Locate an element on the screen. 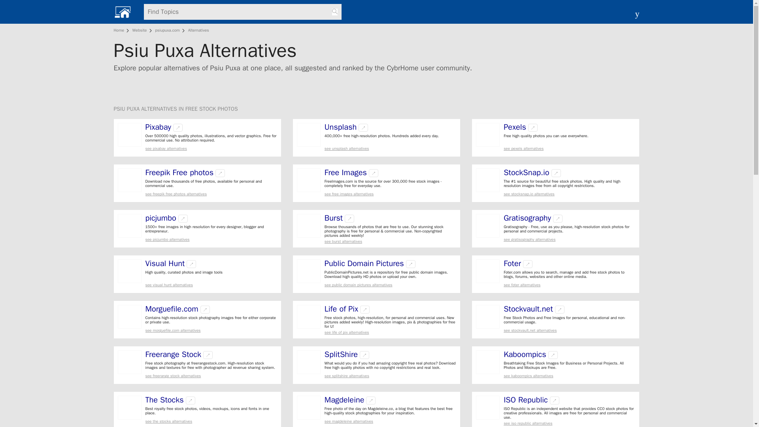  picjumbo is located at coordinates (160, 218).